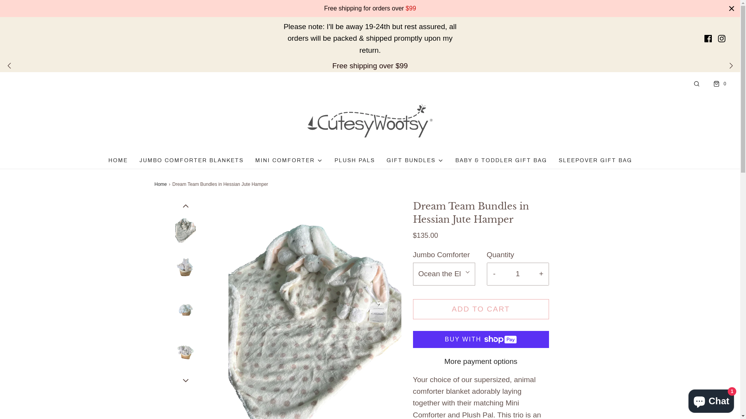  What do you see at coordinates (708, 39) in the screenshot?
I see `Facebook icon` at bounding box center [708, 39].